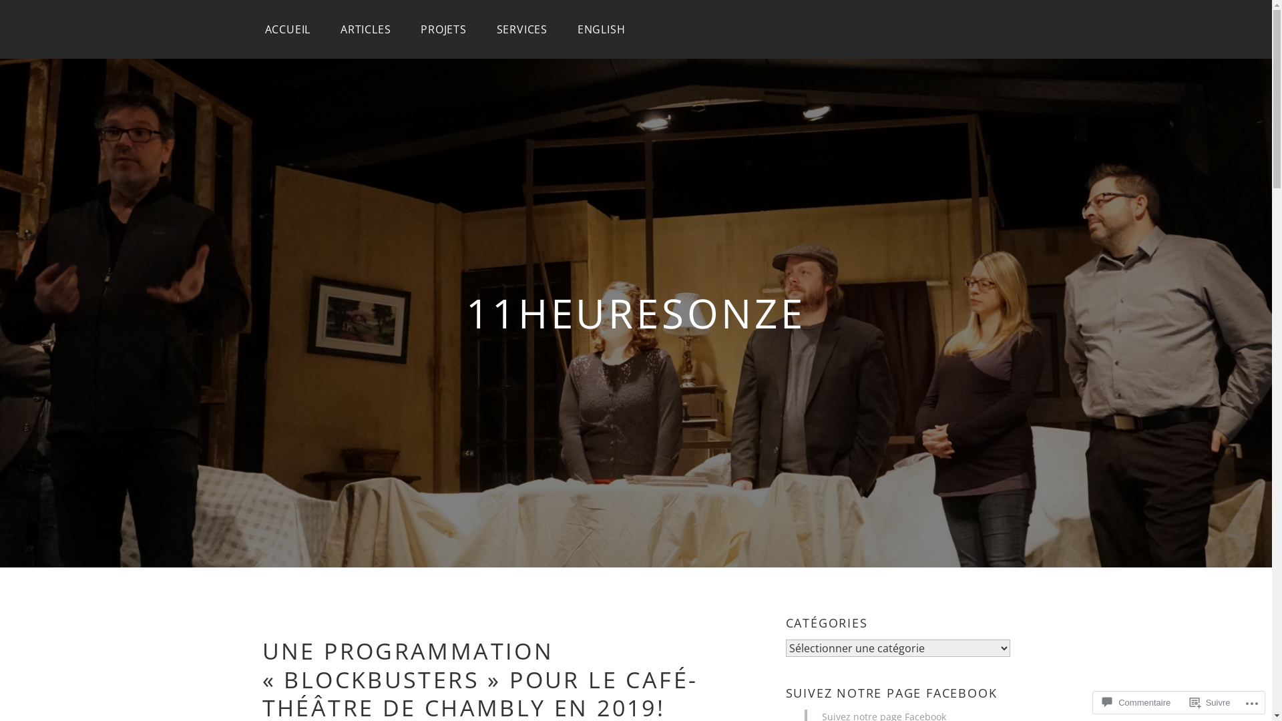  What do you see at coordinates (522, 29) in the screenshot?
I see `SERVICES` at bounding box center [522, 29].